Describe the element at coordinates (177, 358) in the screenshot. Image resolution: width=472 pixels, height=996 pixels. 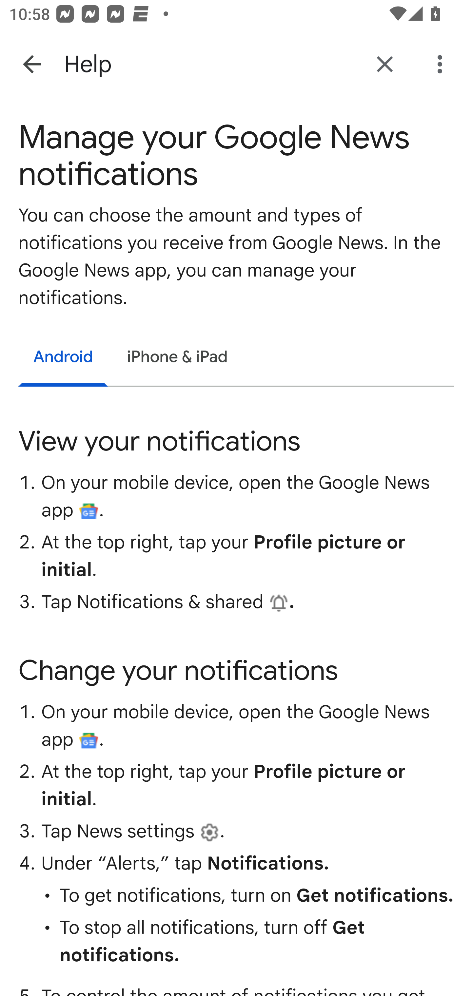
I see `iPhone & iPad` at that location.